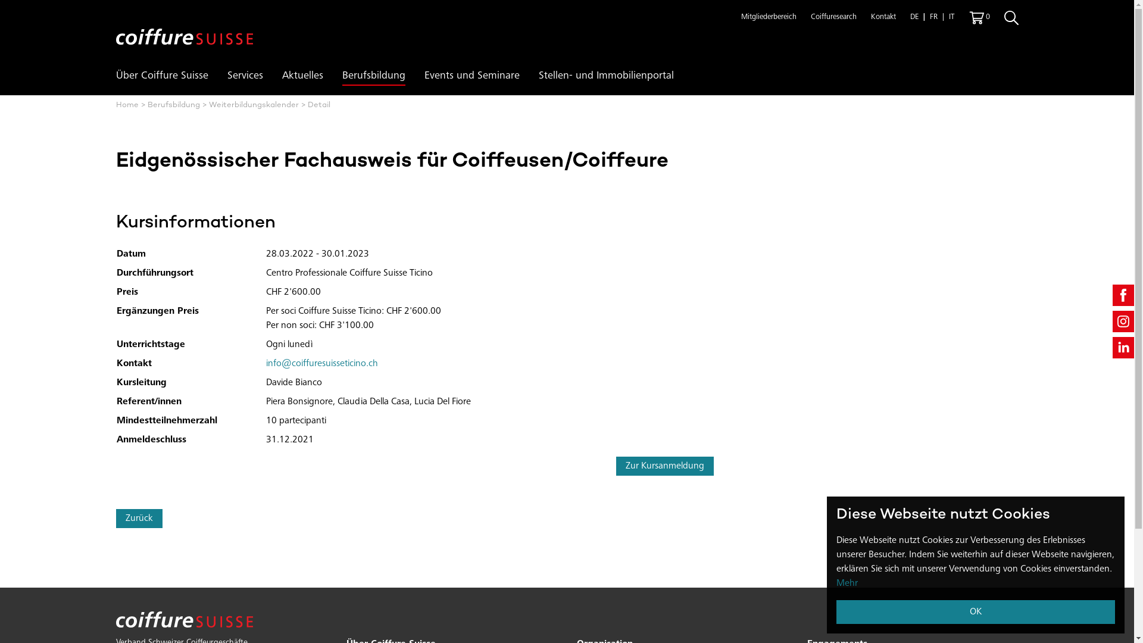 This screenshot has height=643, width=1143. I want to click on Kontakt, so click(883, 18).